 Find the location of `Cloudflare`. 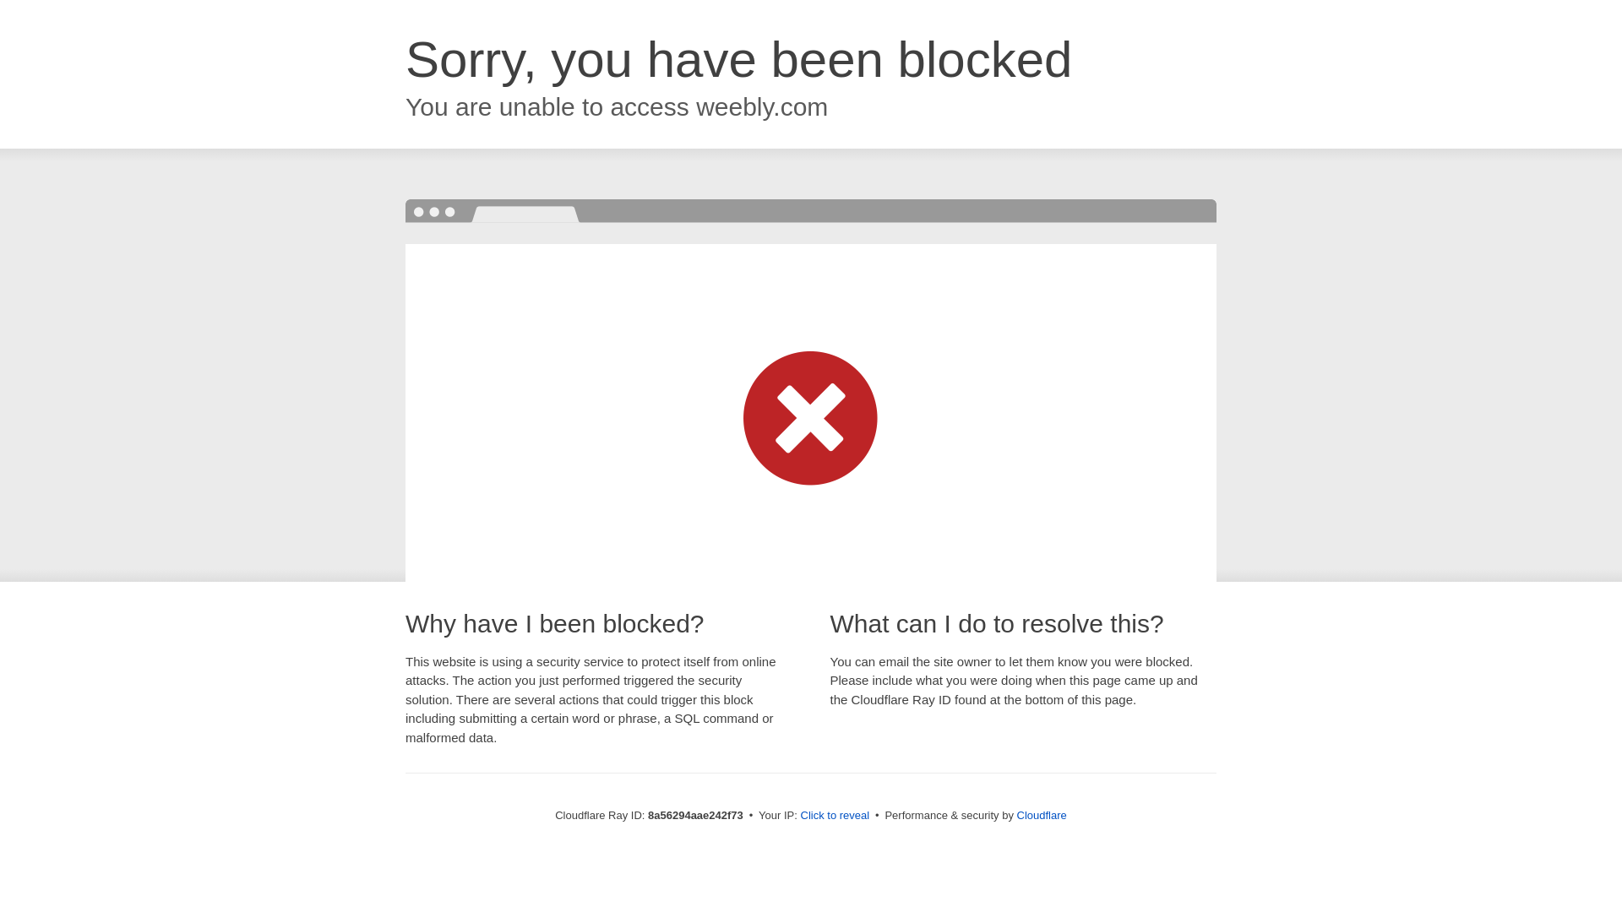

Cloudflare is located at coordinates (1042, 815).